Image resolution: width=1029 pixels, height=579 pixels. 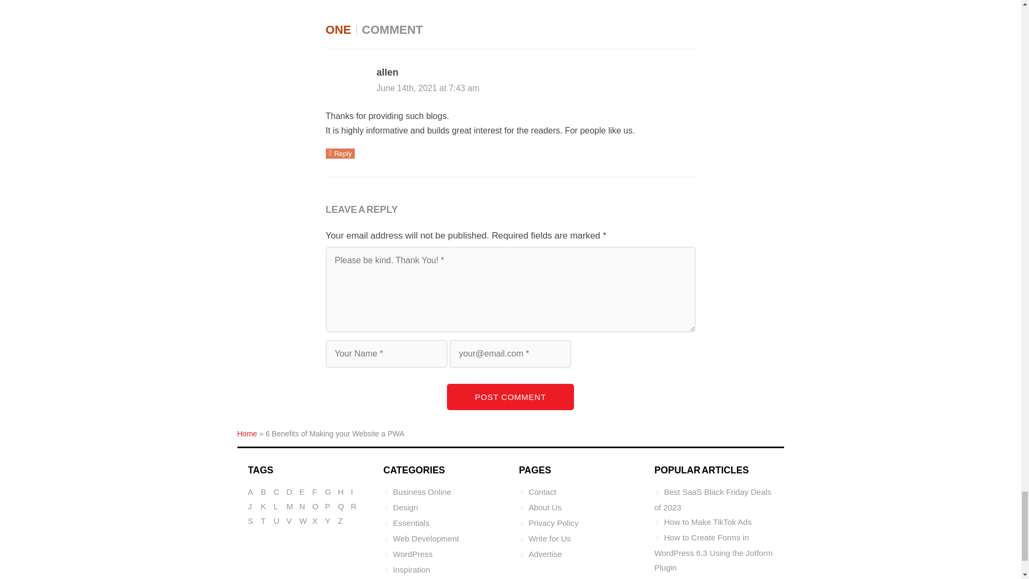 I want to click on Reply, so click(x=340, y=153).